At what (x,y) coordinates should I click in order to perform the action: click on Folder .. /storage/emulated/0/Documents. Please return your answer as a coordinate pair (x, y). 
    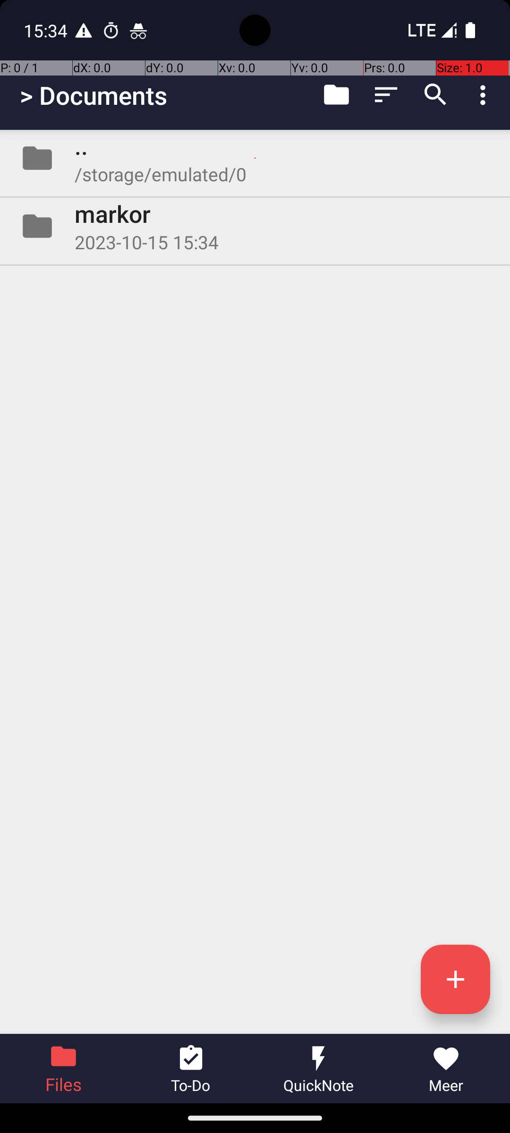
    Looking at the image, I should click on (255, 158).